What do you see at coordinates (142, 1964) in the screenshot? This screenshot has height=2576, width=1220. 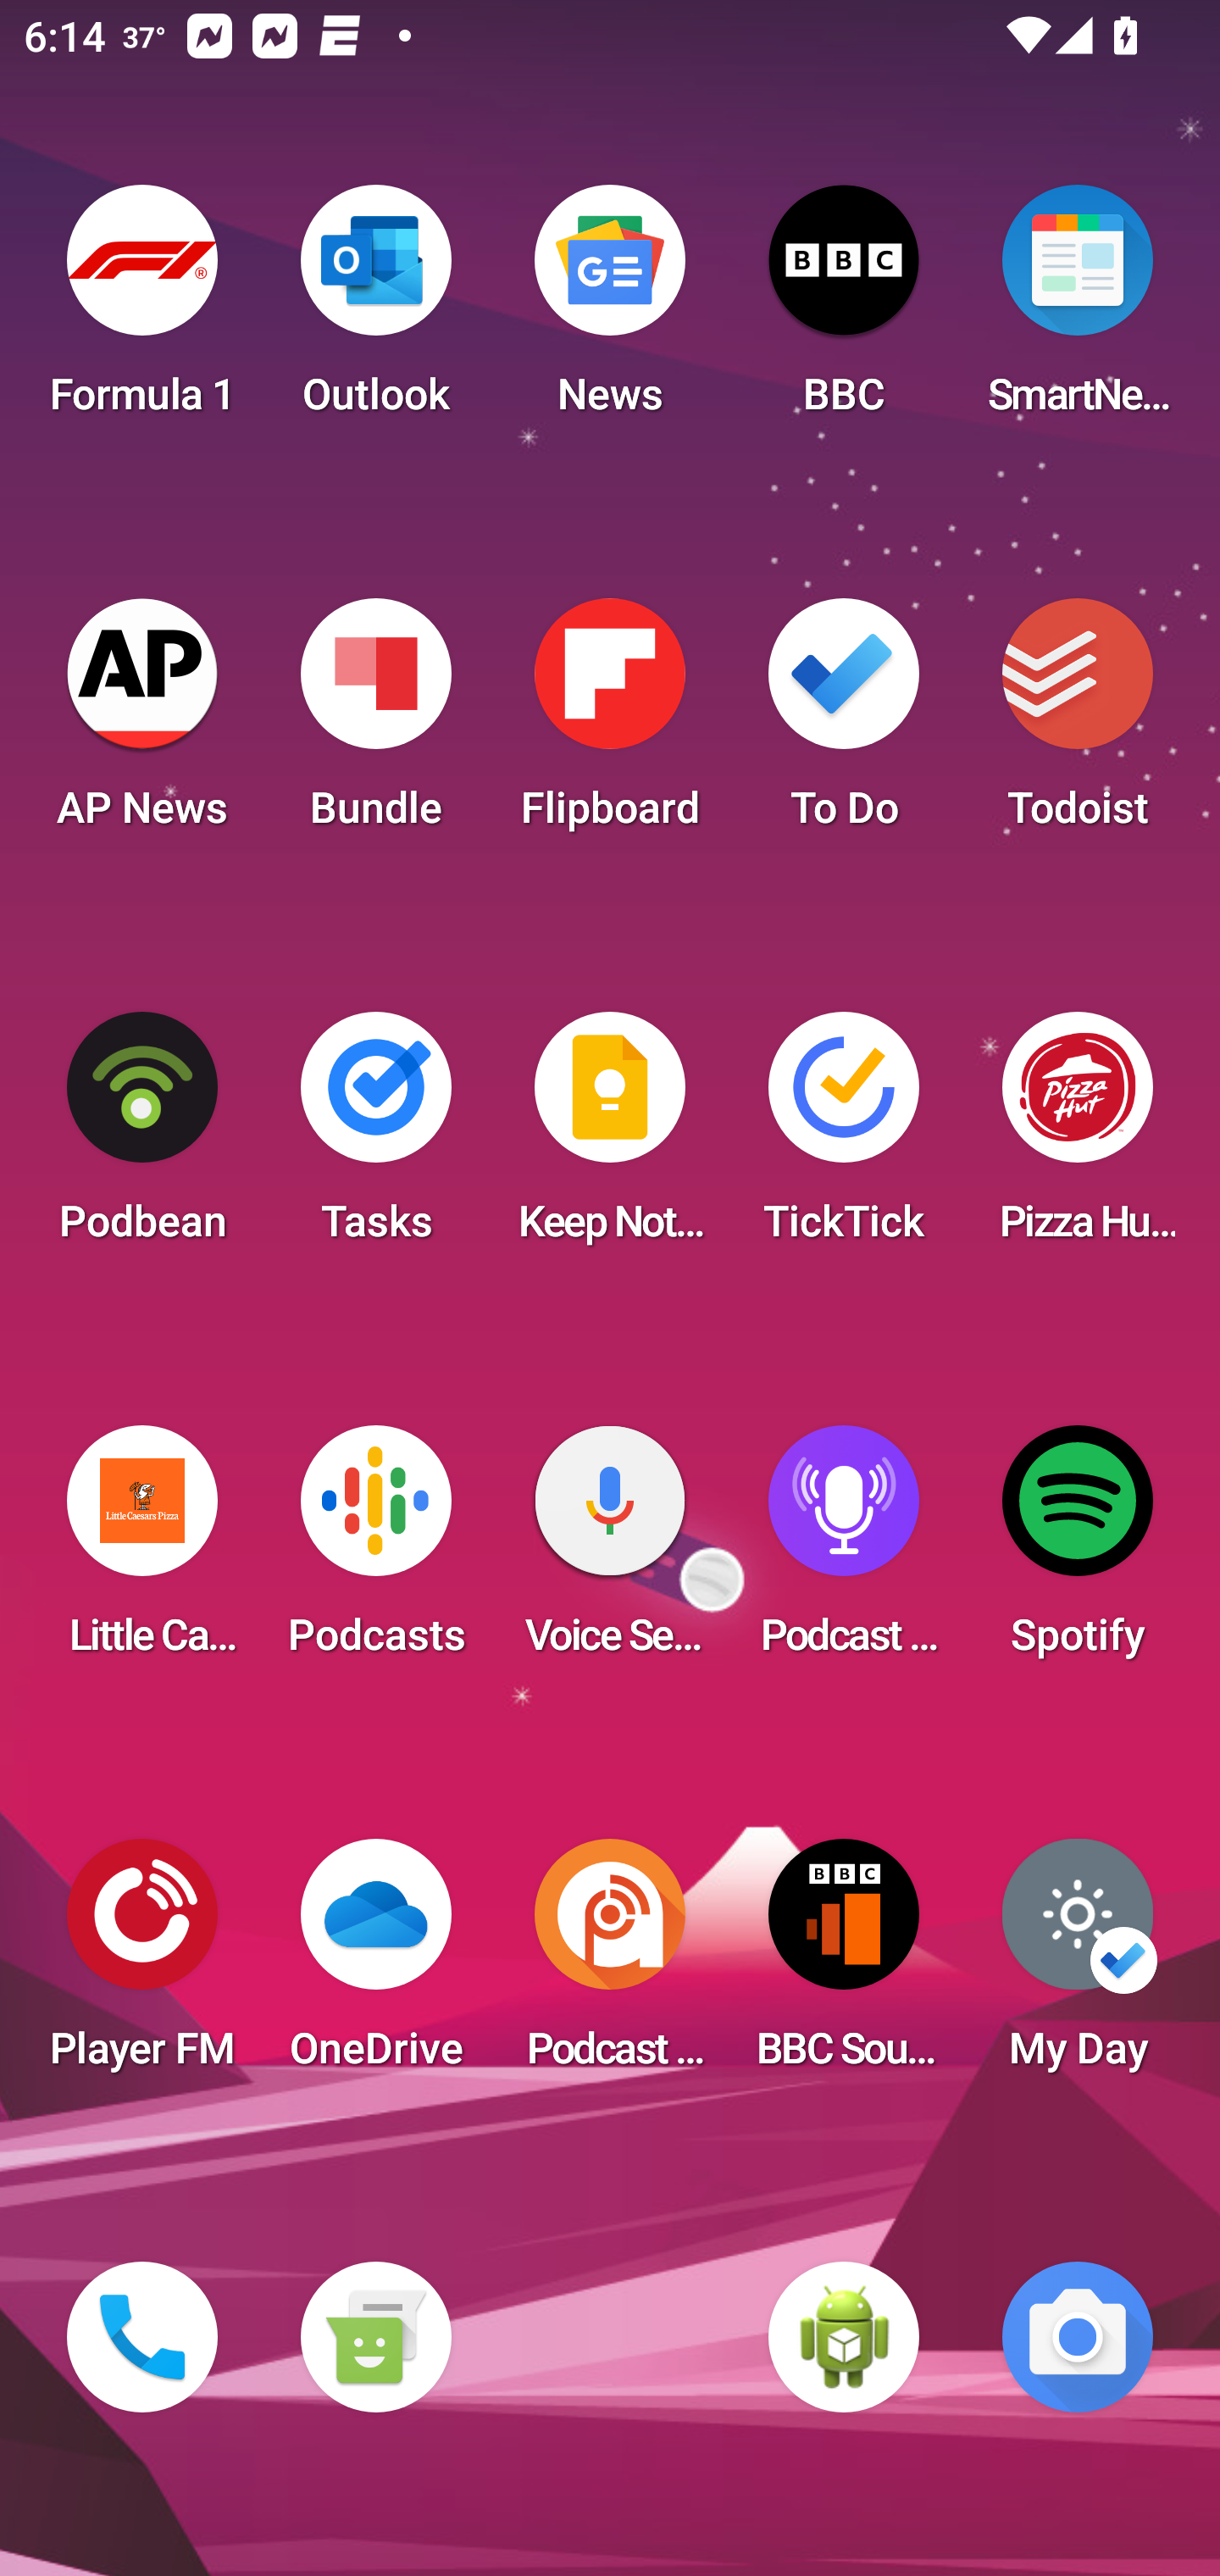 I see `Player FM` at bounding box center [142, 1964].